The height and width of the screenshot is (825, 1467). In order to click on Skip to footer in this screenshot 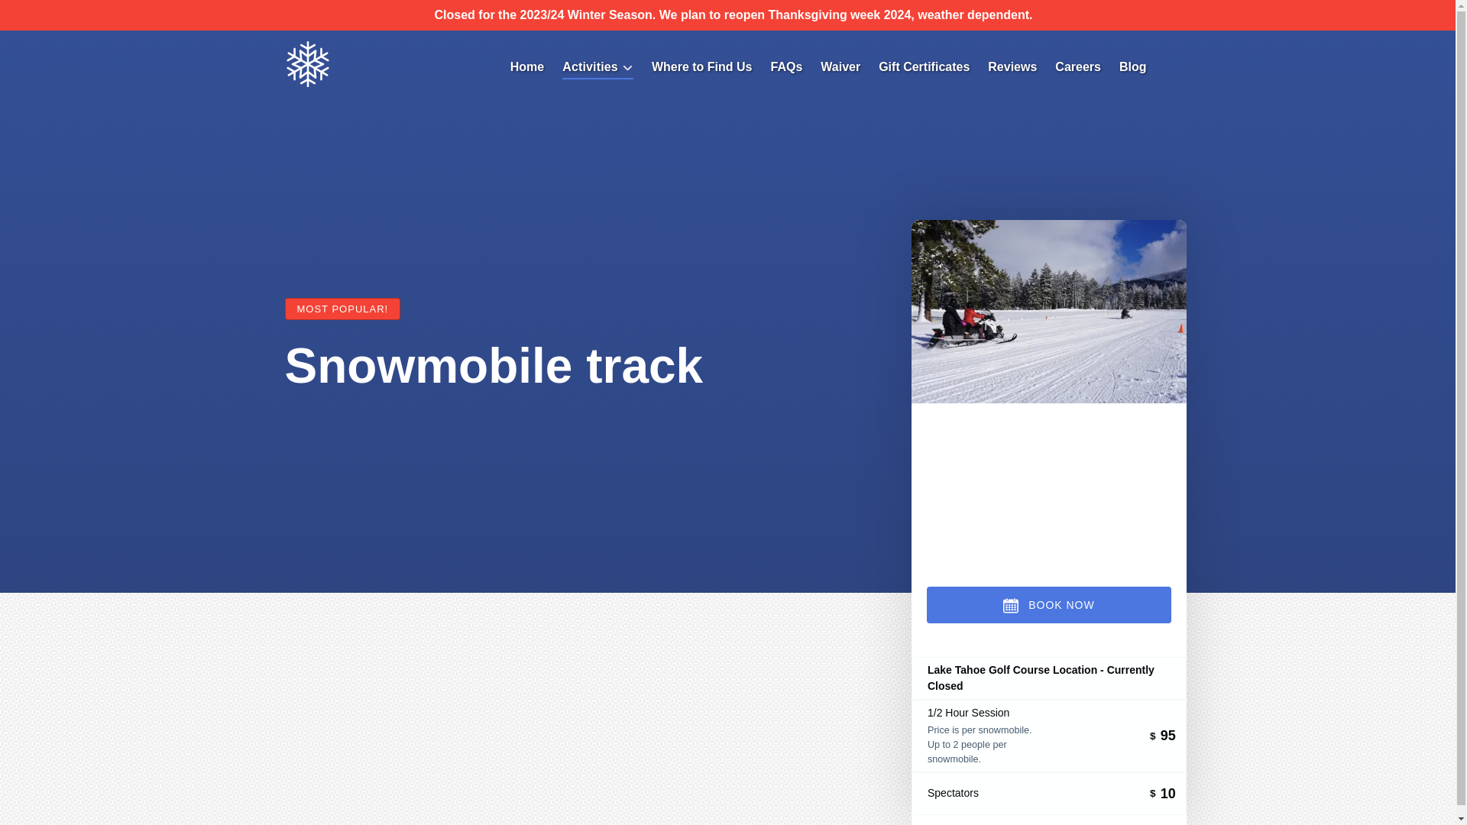, I will do `click(43, 16)`.